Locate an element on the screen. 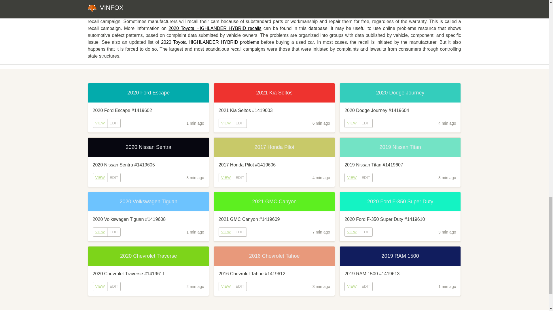 This screenshot has width=553, height=311. VIEW is located at coordinates (100, 232).